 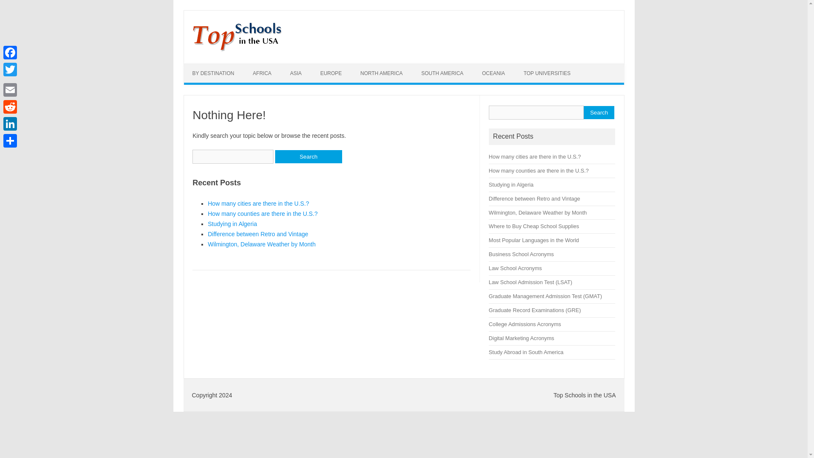 I want to click on Wilmington, Delaware Weather by Month, so click(x=538, y=212).